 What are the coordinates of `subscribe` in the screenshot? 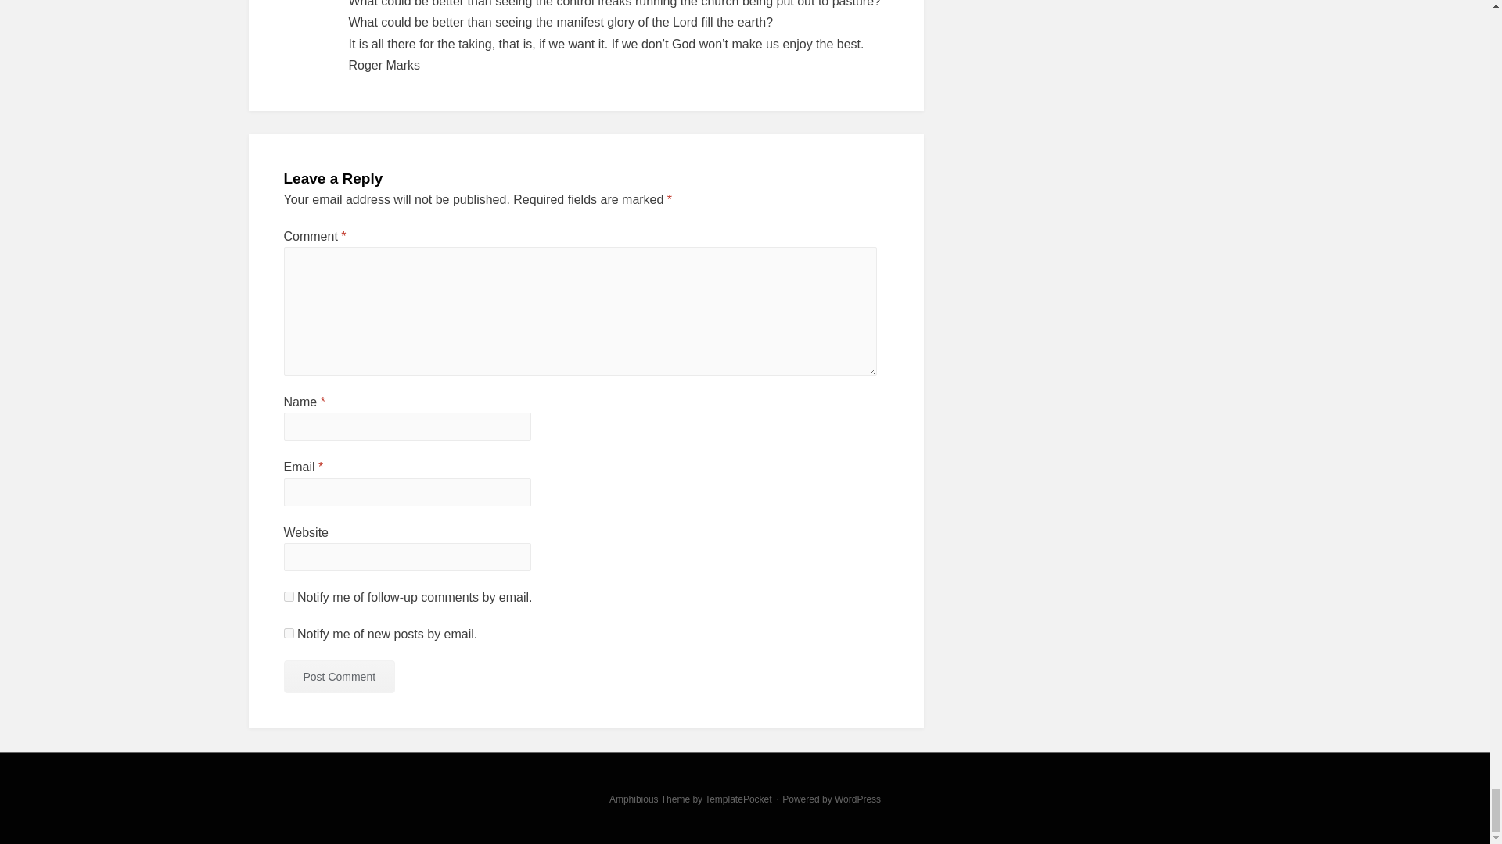 It's located at (288, 633).